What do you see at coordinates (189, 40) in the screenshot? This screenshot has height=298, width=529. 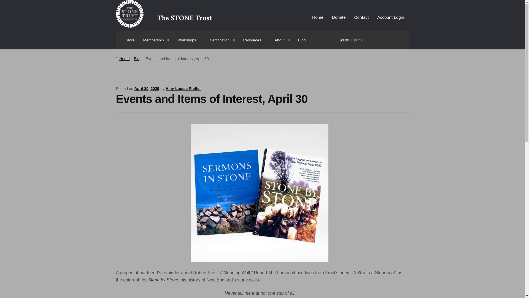 I see `Workshops` at bounding box center [189, 40].